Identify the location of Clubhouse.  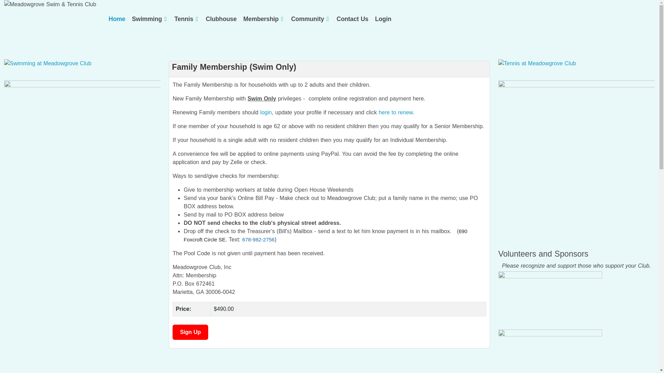
(221, 19).